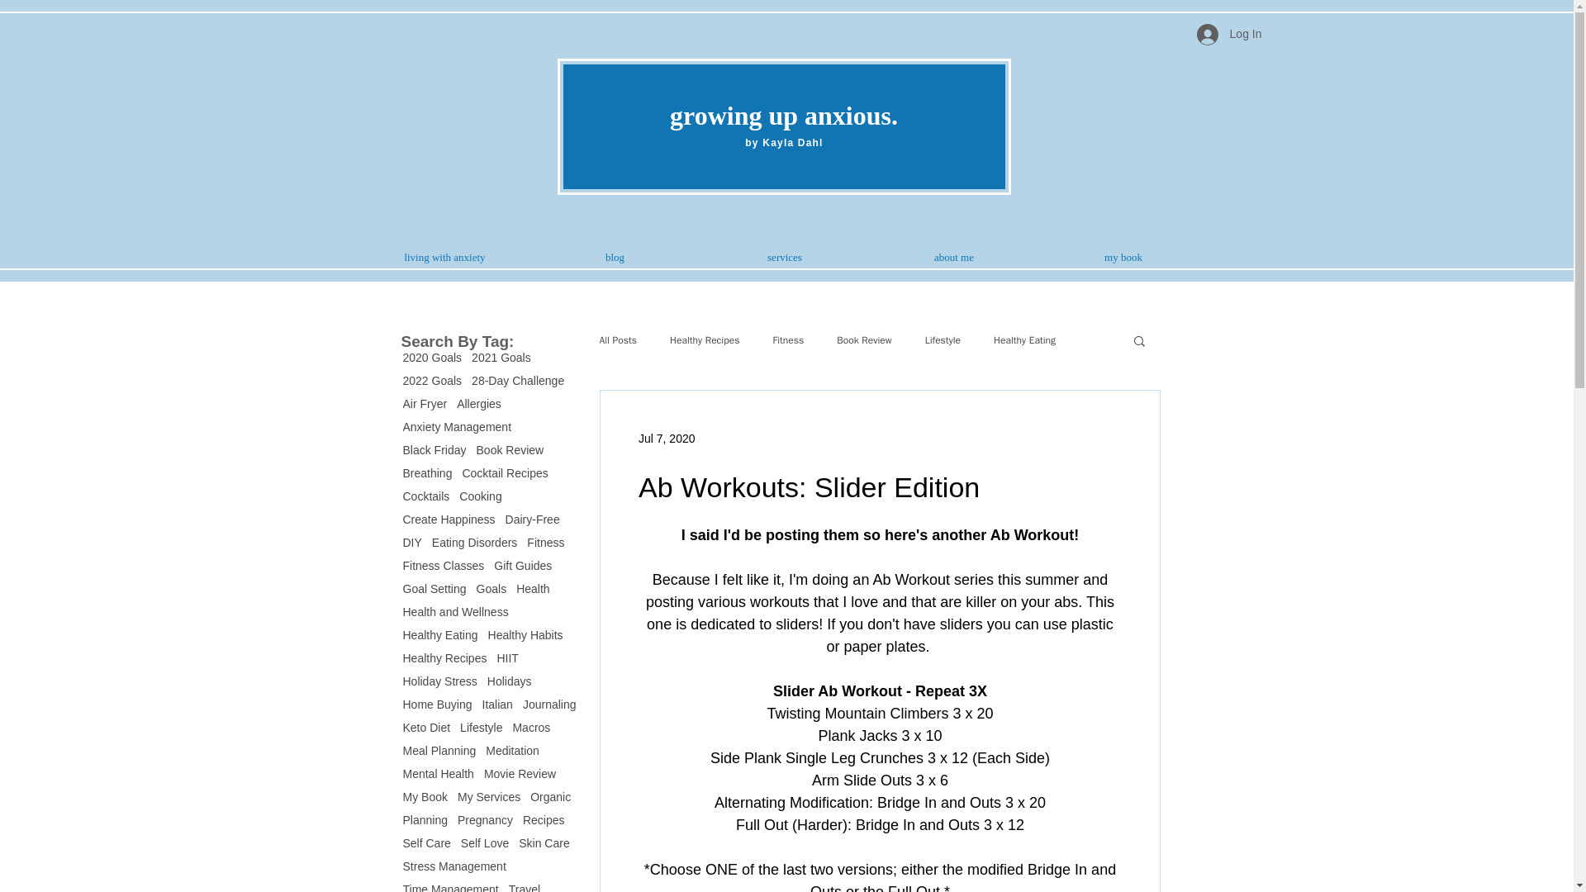 This screenshot has height=892, width=1586. What do you see at coordinates (510, 449) in the screenshot?
I see `Book Review` at bounding box center [510, 449].